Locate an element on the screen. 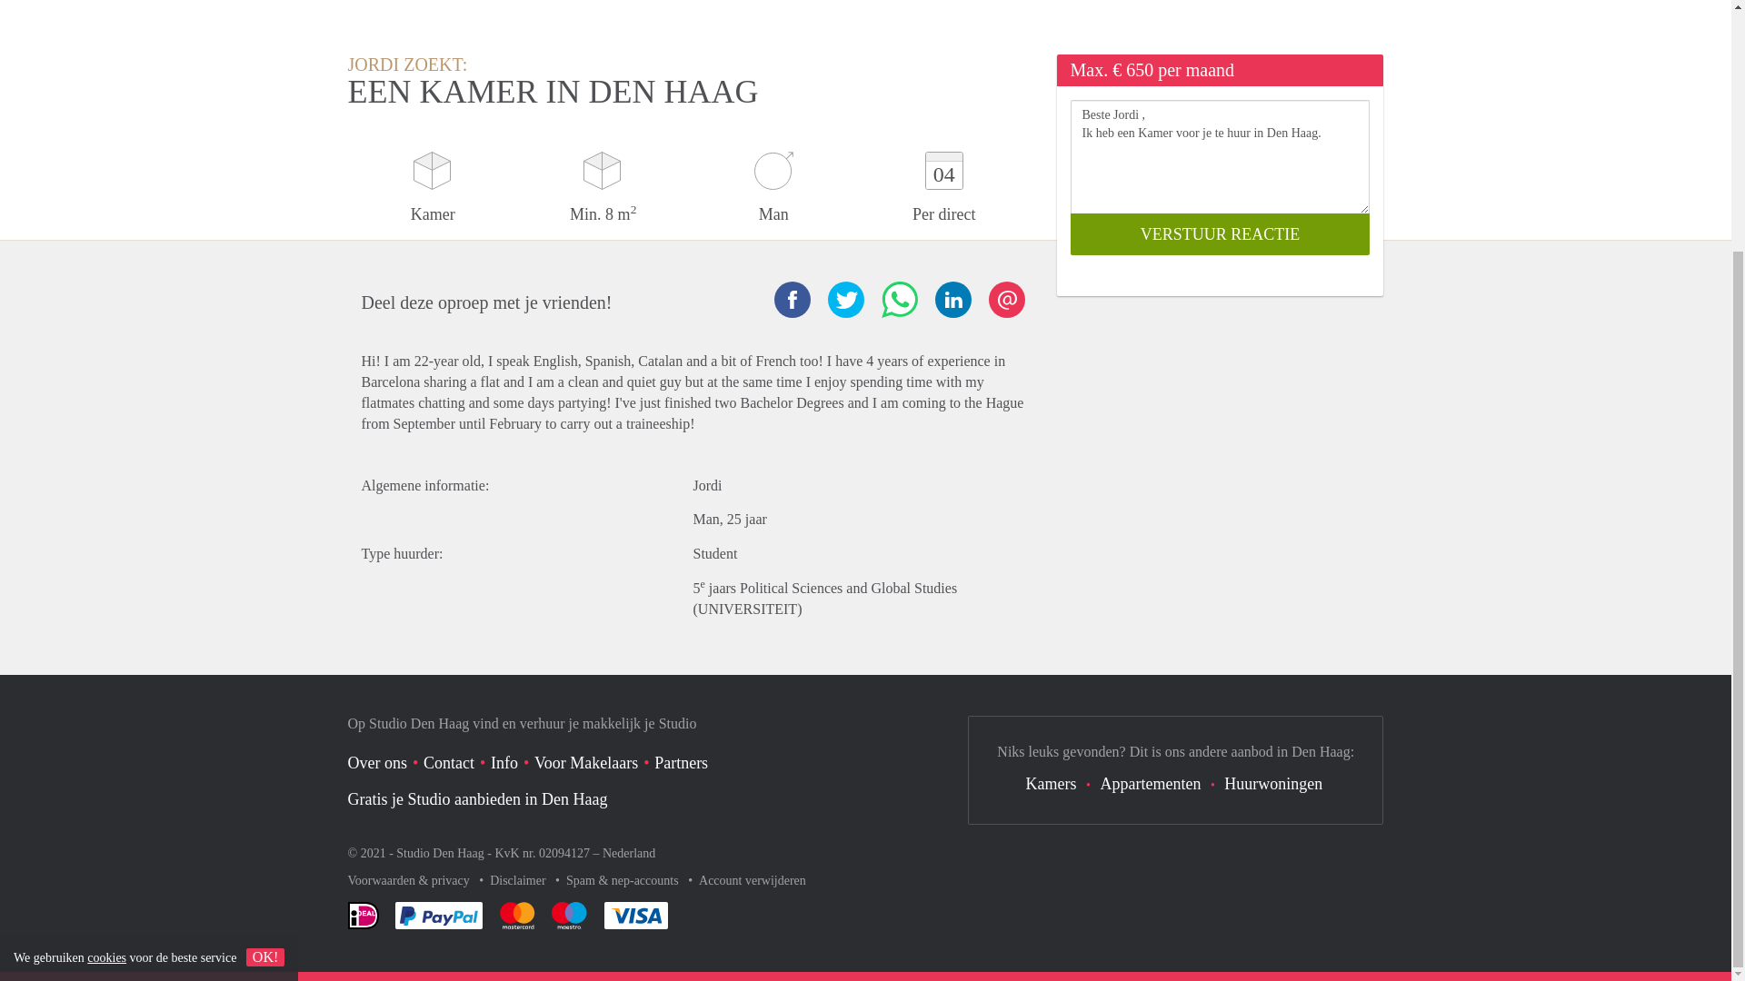 The image size is (1745, 981). Voor Makelaars is located at coordinates (585, 763).